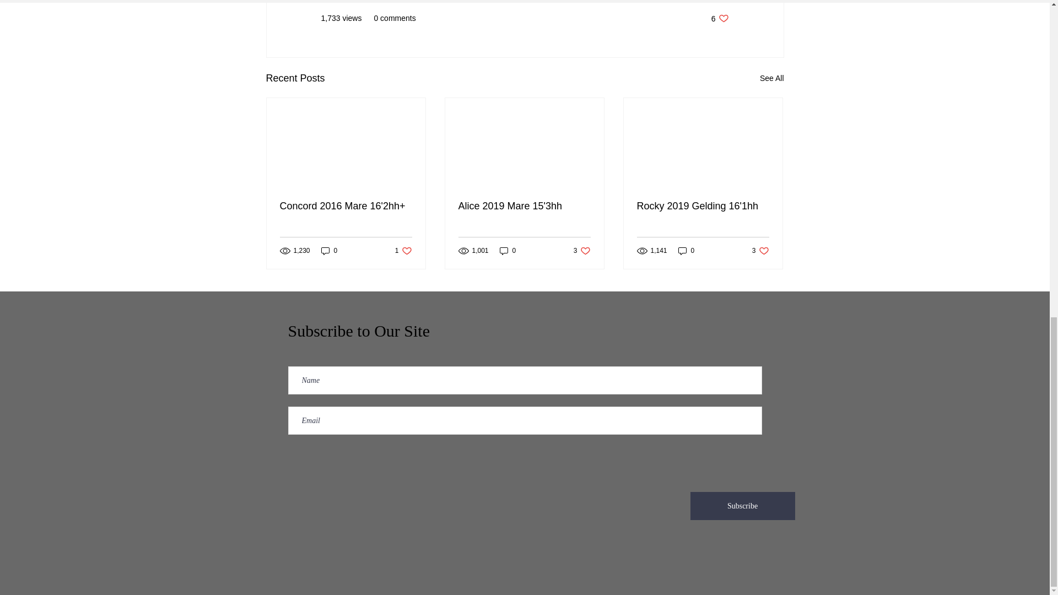  What do you see at coordinates (403, 250) in the screenshot?
I see `0` at bounding box center [403, 250].